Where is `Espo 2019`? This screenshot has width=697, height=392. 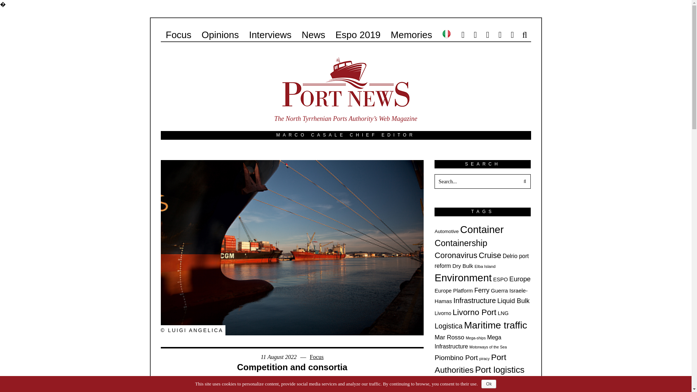
Espo 2019 is located at coordinates (358, 34).